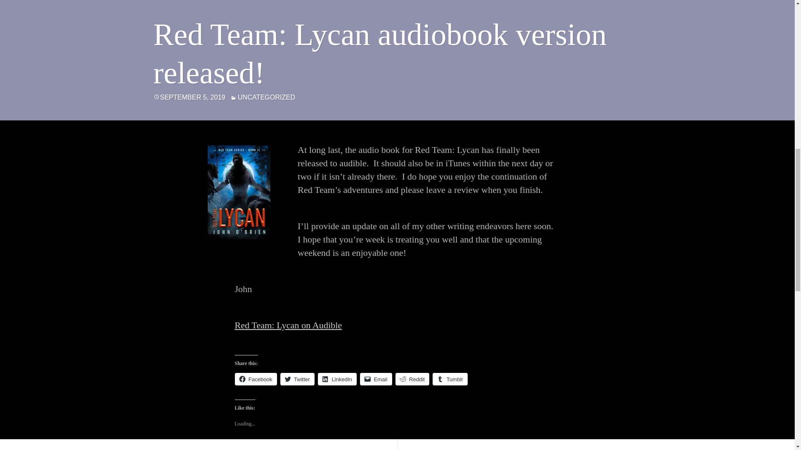 This screenshot has width=801, height=450. Describe the element at coordinates (412, 379) in the screenshot. I see `Reddit` at that location.